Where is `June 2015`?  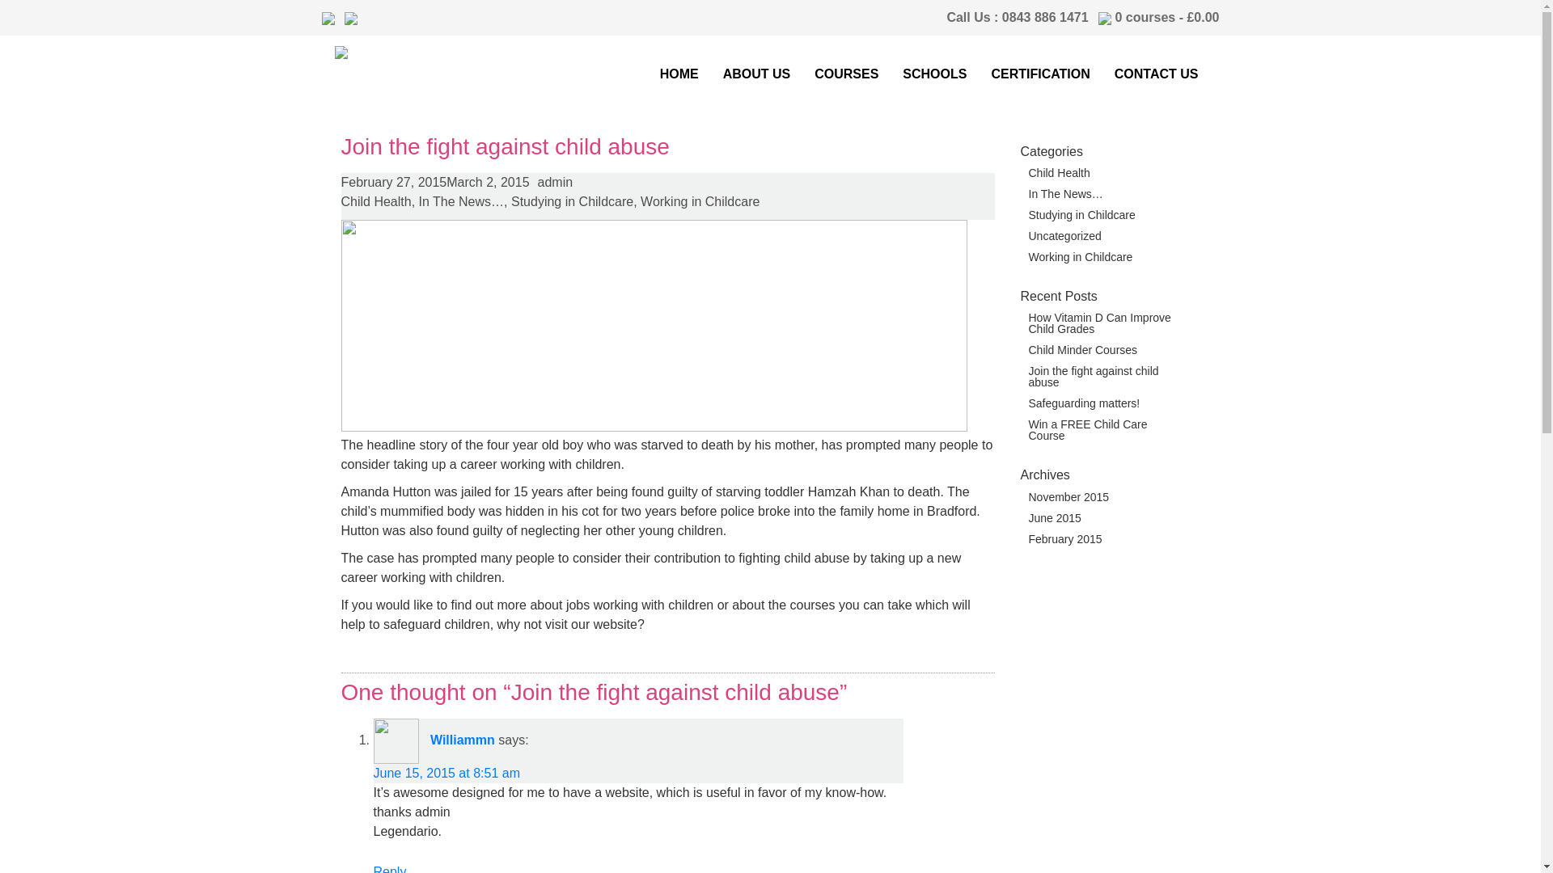 June 2015 is located at coordinates (1106, 517).